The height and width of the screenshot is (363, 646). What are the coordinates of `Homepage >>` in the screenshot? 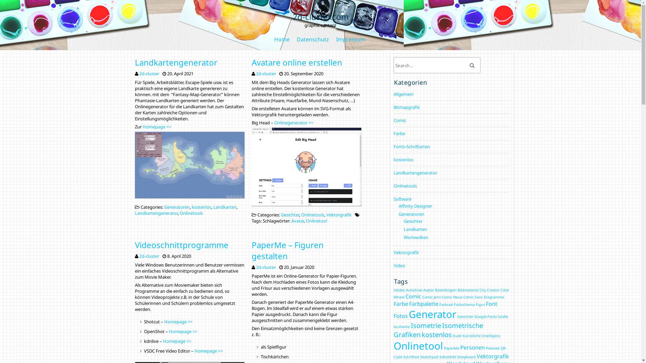 It's located at (178, 322).